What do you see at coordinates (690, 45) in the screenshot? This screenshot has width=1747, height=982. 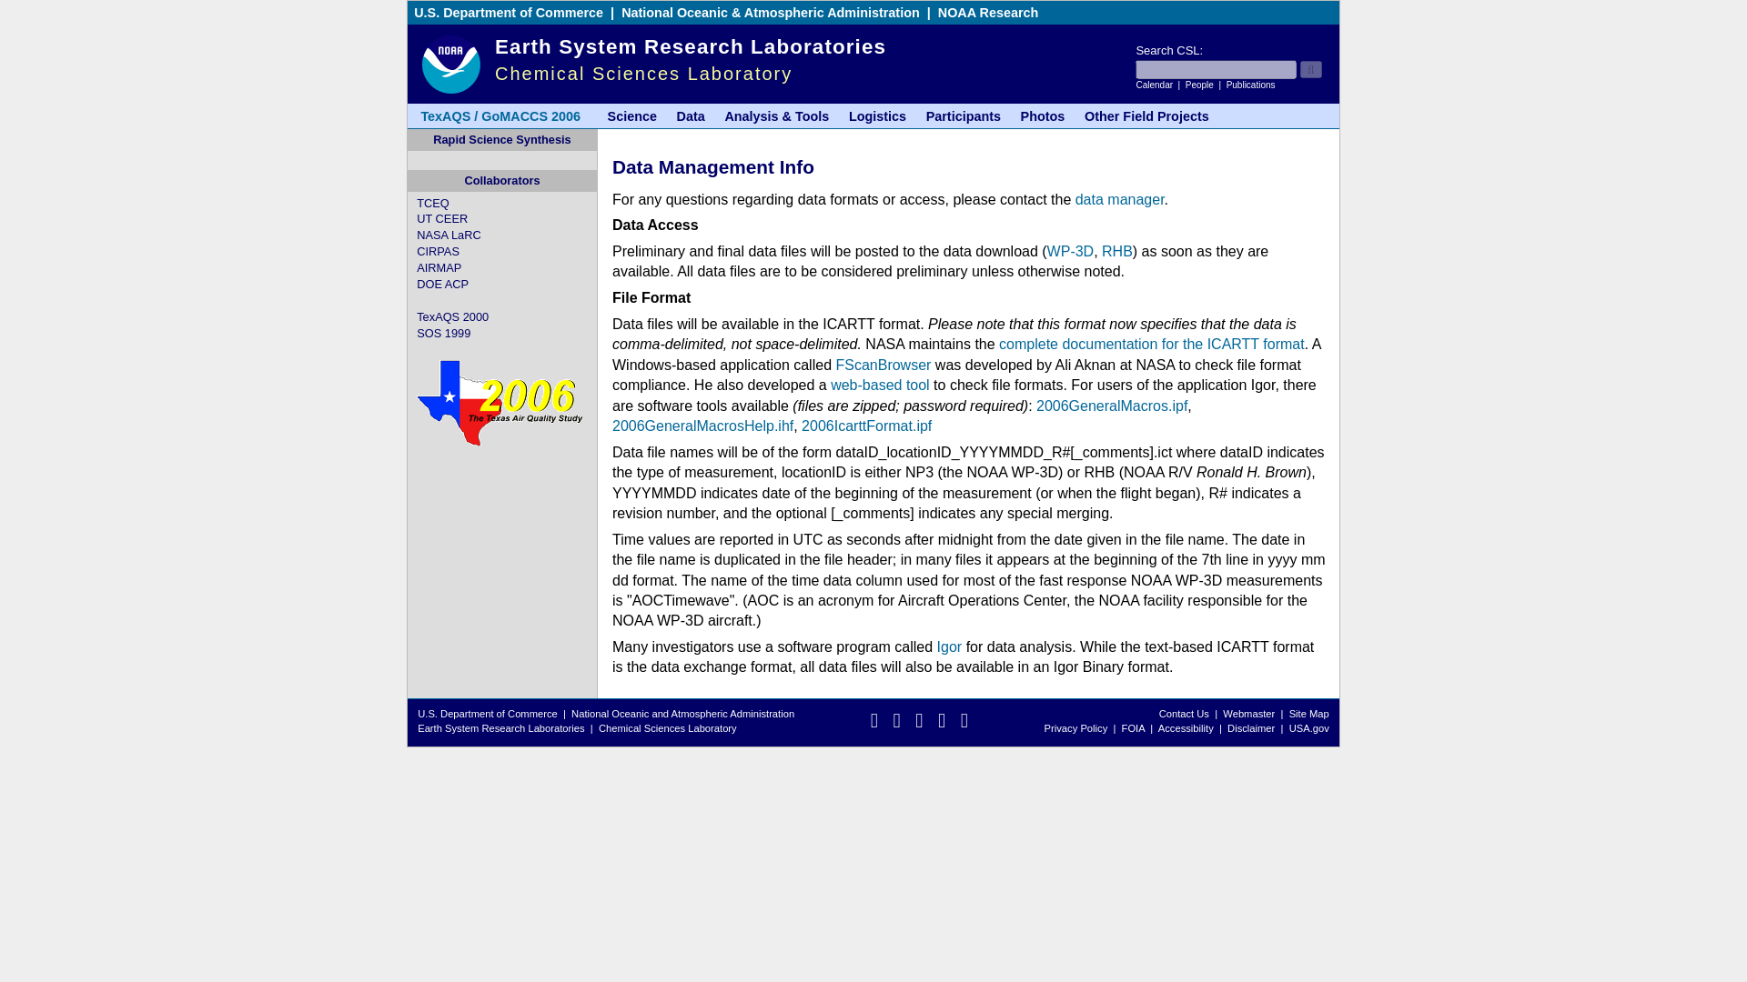 I see `Earth System Research Laboratories` at bounding box center [690, 45].